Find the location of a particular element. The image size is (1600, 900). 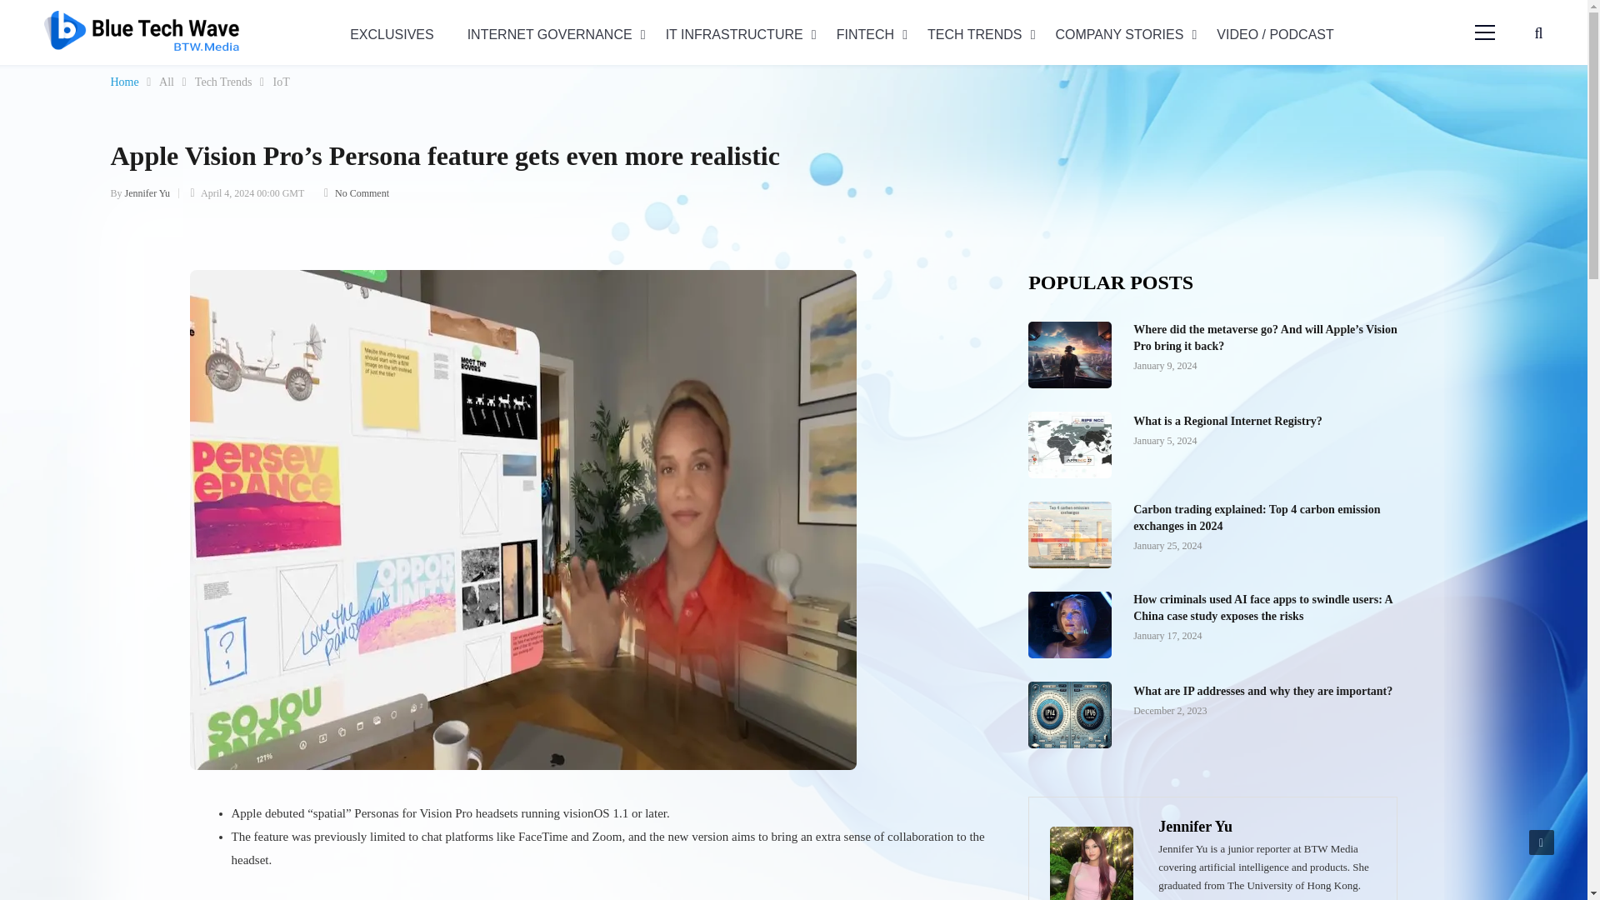

What are IP addresses and why they are important? is located at coordinates (1074, 718).